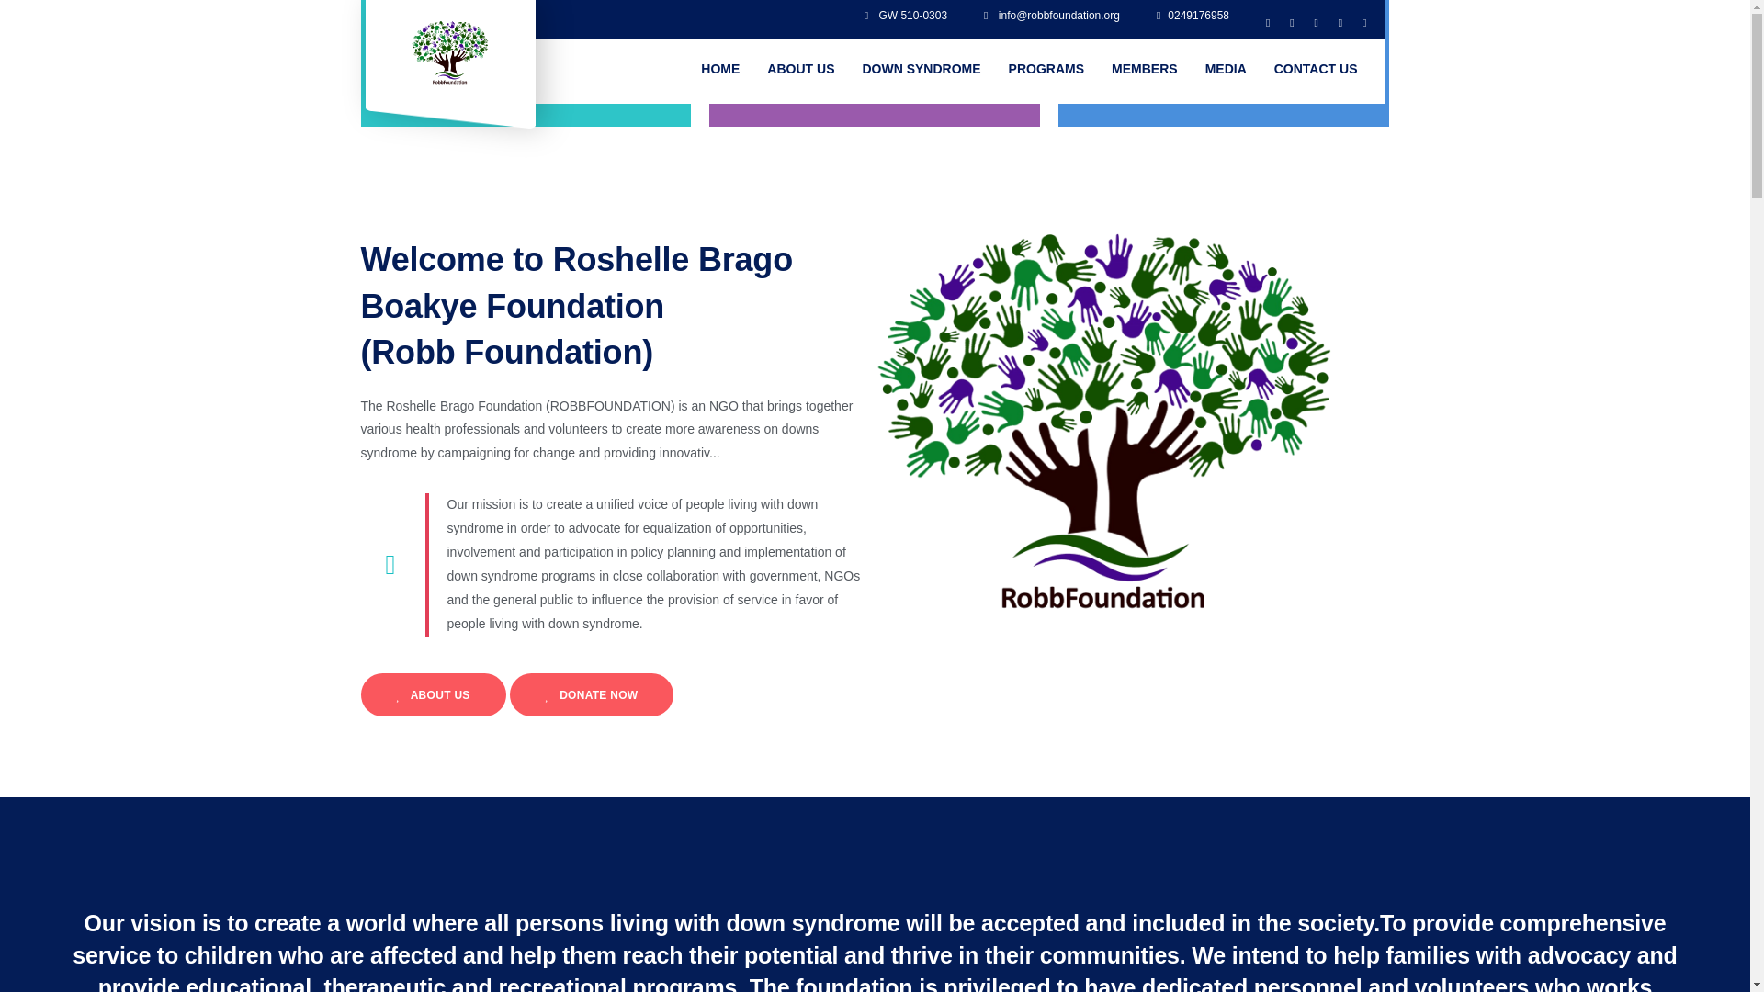 The width and height of the screenshot is (1764, 992). What do you see at coordinates (1316, 69) in the screenshot?
I see `CONTACT US` at bounding box center [1316, 69].